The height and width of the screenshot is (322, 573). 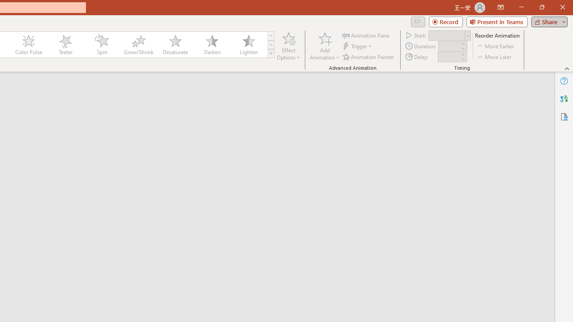 I want to click on Teeter, so click(x=65, y=45).